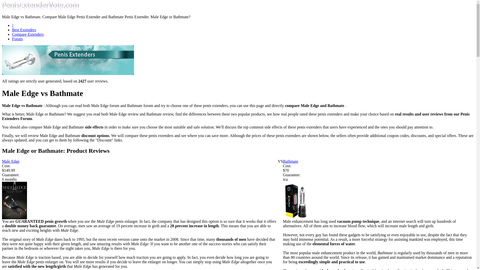 This screenshot has height=270, width=480. What do you see at coordinates (17, 39) in the screenshot?
I see `Forum` at bounding box center [17, 39].